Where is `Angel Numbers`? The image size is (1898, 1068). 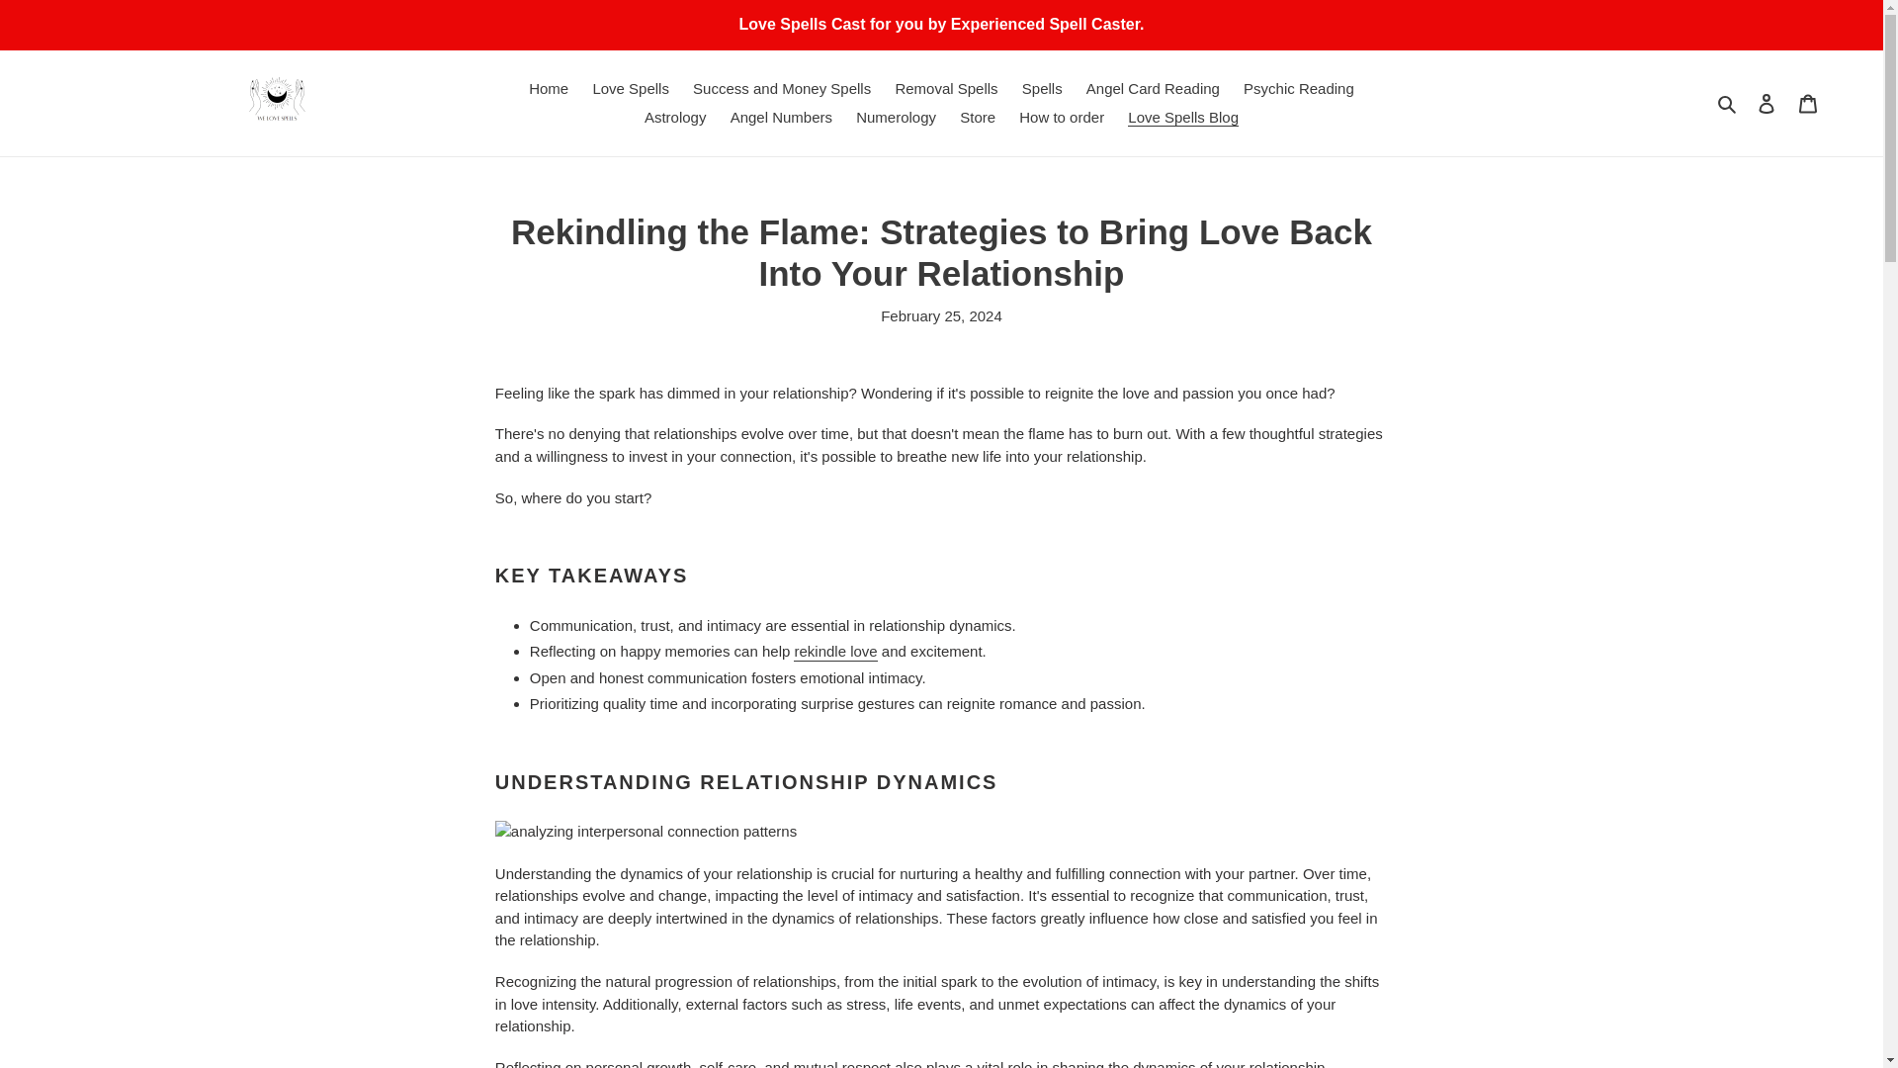 Angel Numbers is located at coordinates (781, 117).